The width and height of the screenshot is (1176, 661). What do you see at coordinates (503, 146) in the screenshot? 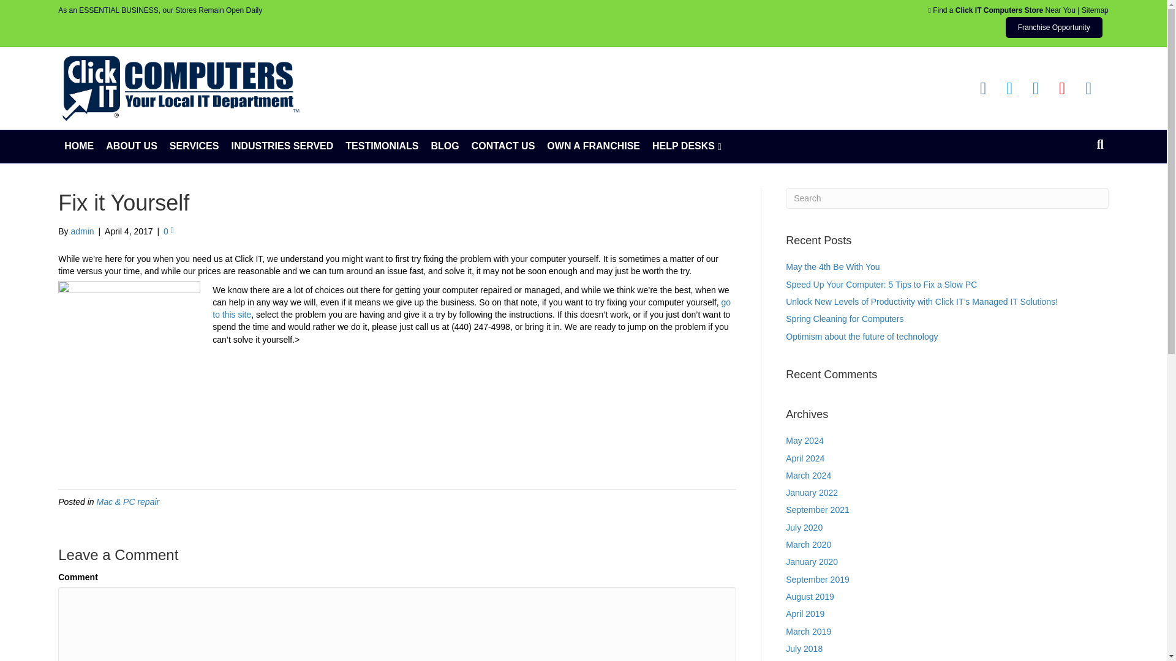
I see `CONTACT US` at bounding box center [503, 146].